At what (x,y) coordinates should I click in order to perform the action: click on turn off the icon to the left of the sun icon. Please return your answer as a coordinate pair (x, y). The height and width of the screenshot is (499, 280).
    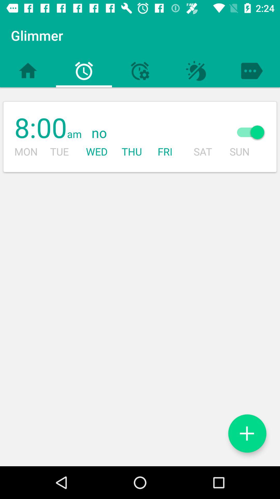
    Looking at the image, I should click on (152, 133).